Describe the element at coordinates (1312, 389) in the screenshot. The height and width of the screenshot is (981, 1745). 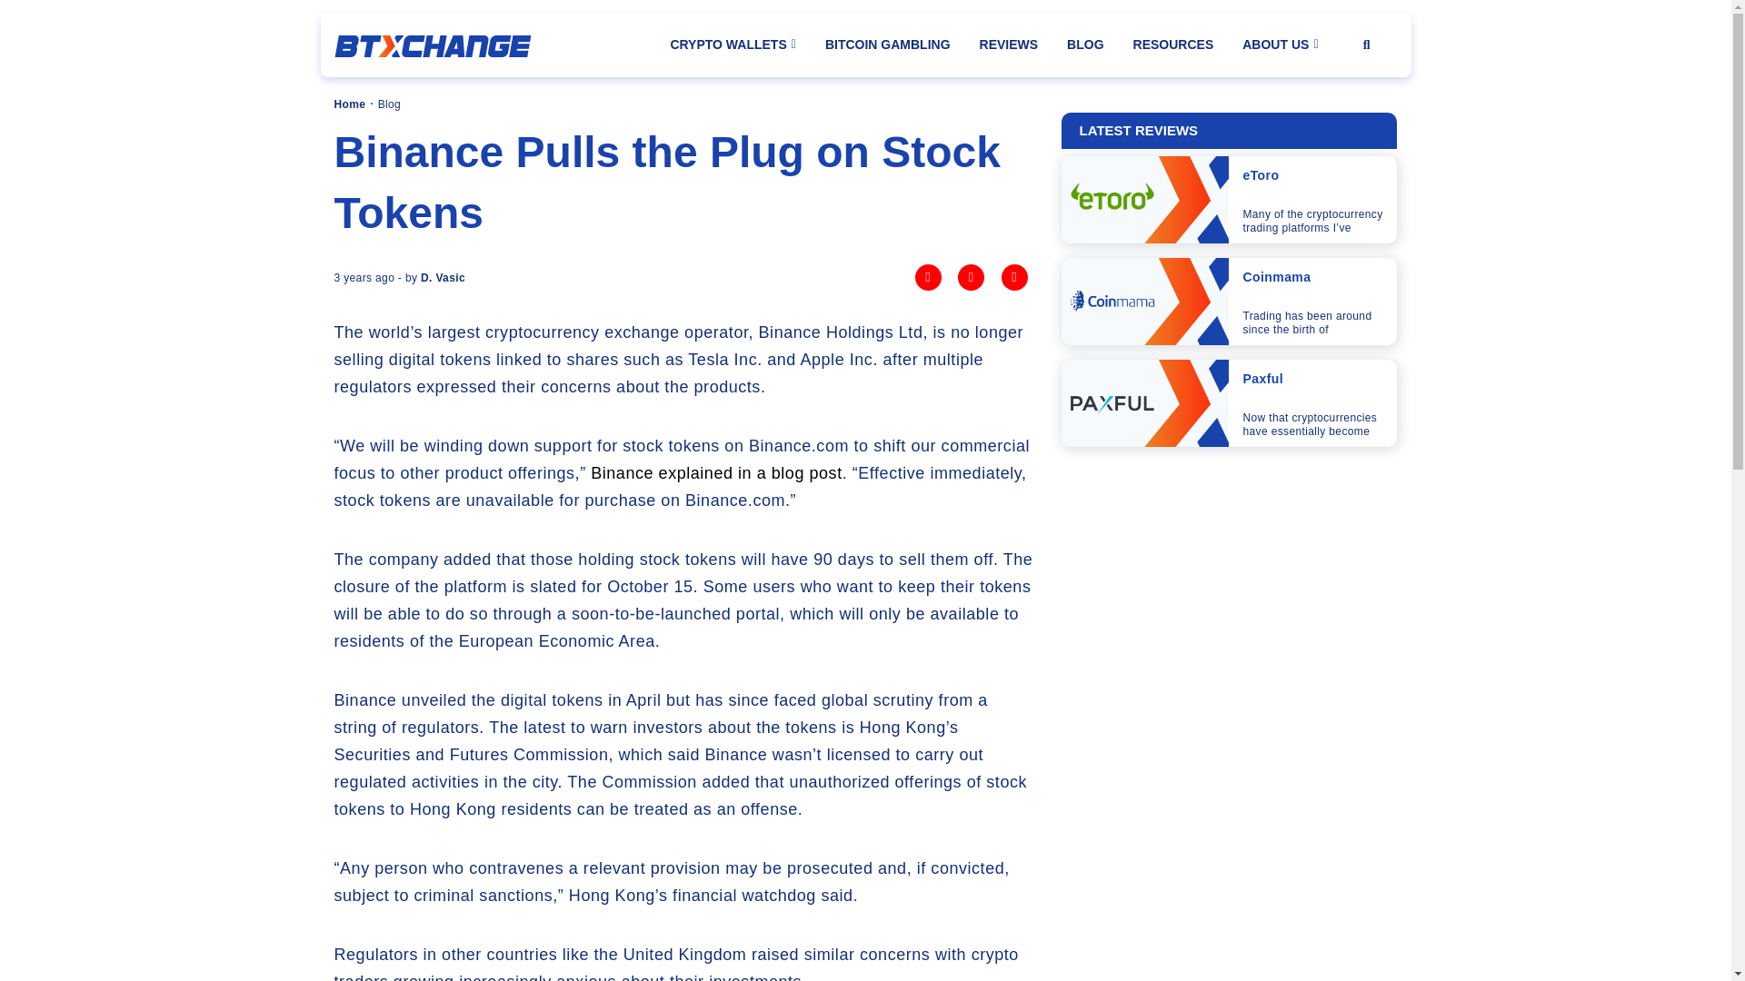
I see `Paxful` at that location.